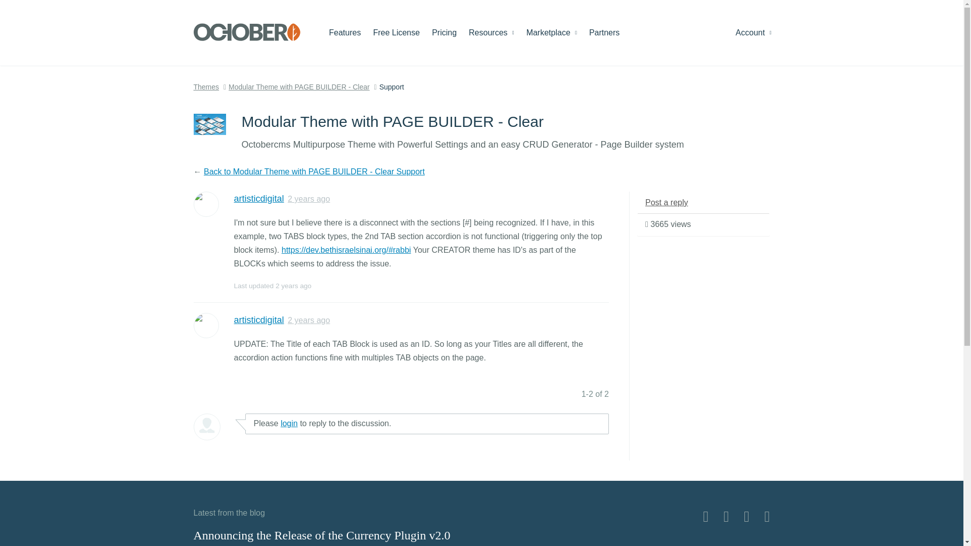  What do you see at coordinates (258, 320) in the screenshot?
I see `artisticdigital` at bounding box center [258, 320].